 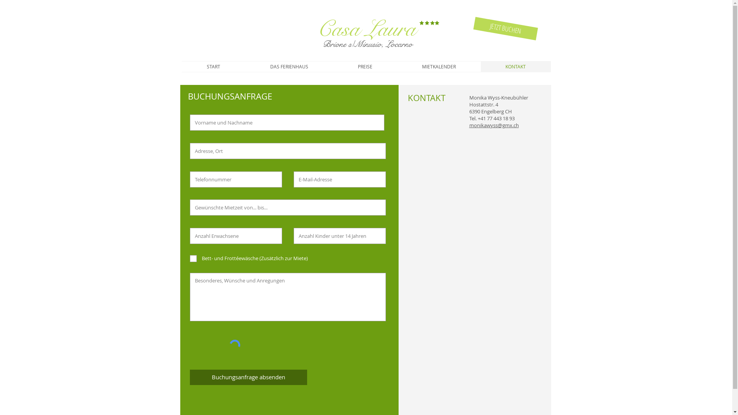 What do you see at coordinates (439, 66) in the screenshot?
I see `MIETKALENDER` at bounding box center [439, 66].